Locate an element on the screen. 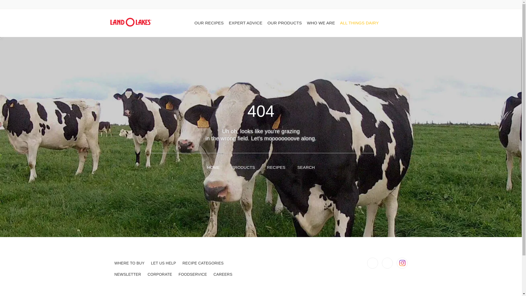 This screenshot has height=296, width=526. Search Land O'Lakes is located at coordinates (404, 22).